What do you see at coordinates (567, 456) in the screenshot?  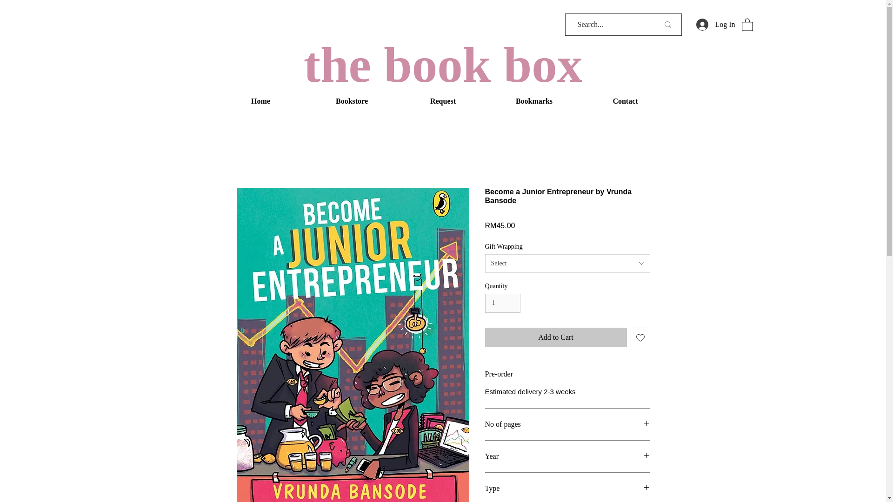 I see `Year` at bounding box center [567, 456].